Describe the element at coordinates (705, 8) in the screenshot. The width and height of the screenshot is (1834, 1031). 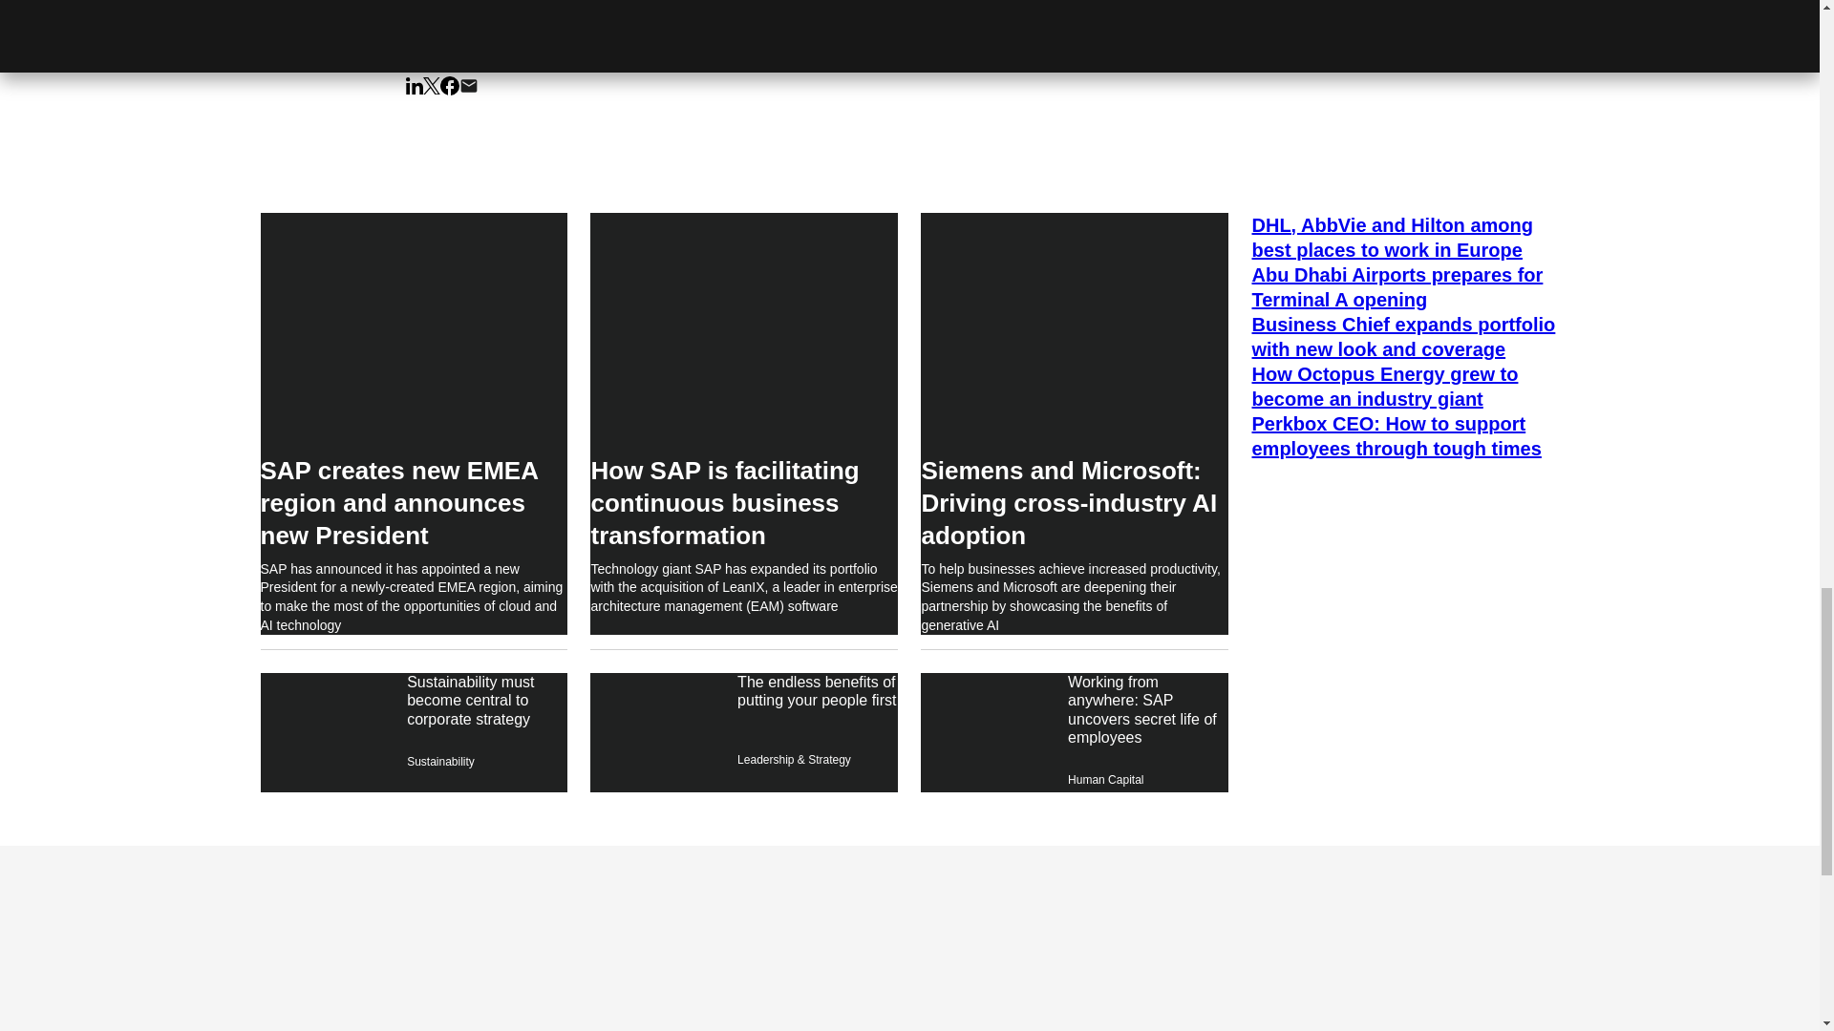
I see `African wildlife` at that location.